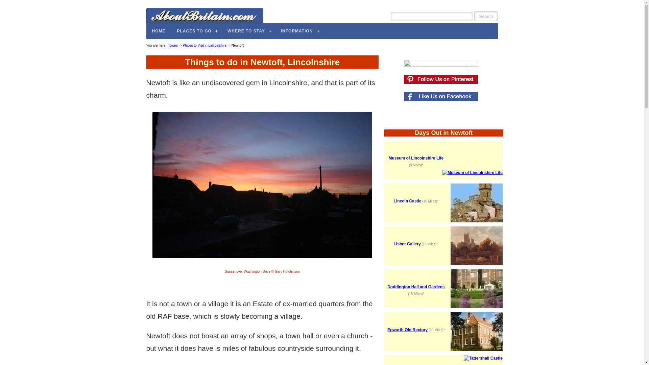 This screenshot has width=649, height=365. I want to click on Search, so click(486, 16).